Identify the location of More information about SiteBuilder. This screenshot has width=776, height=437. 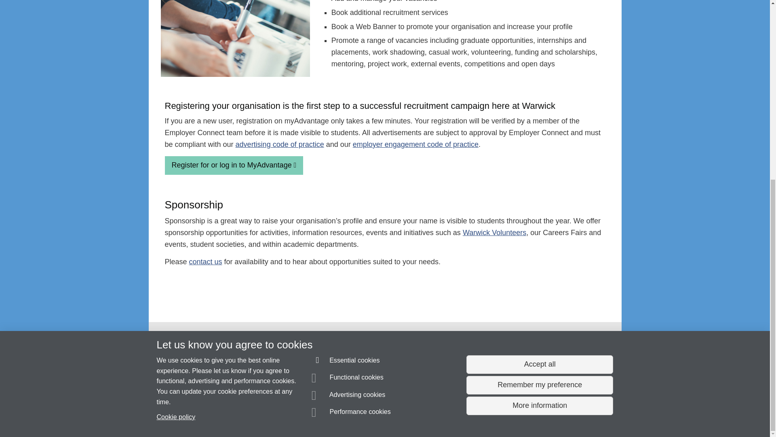
(195, 416).